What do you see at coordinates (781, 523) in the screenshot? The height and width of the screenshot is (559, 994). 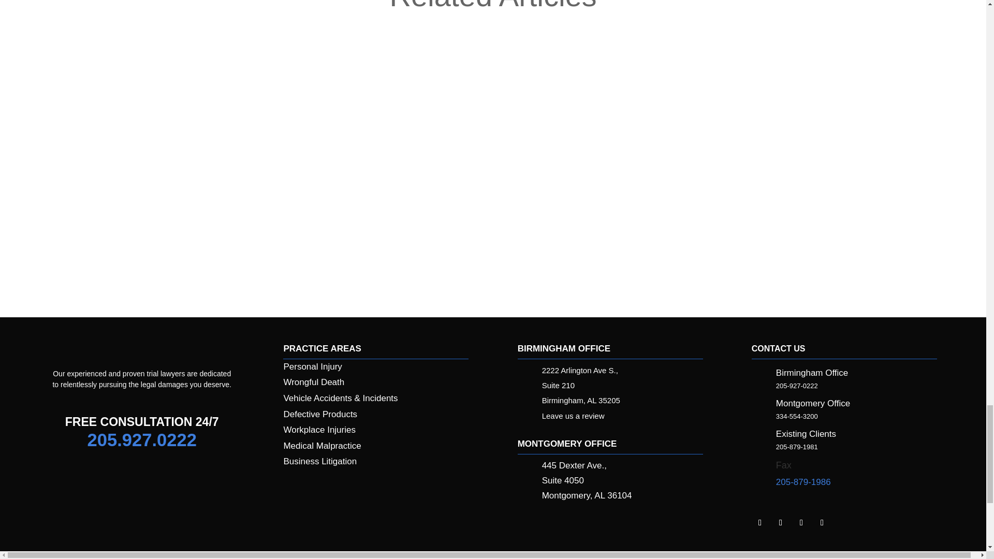 I see `Follow on Facebook` at bounding box center [781, 523].